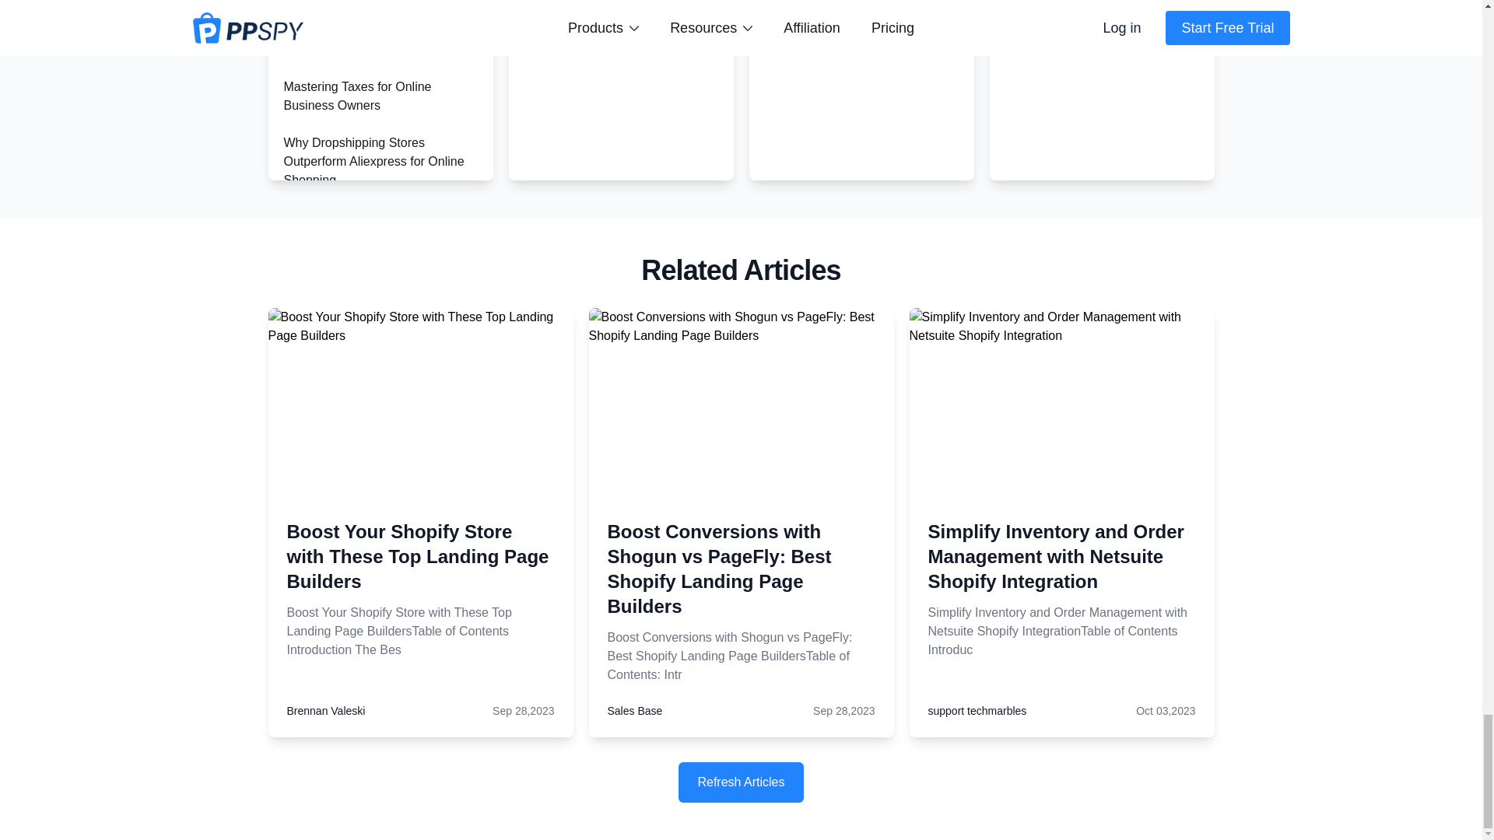  What do you see at coordinates (977, 711) in the screenshot?
I see `support techmarbles` at bounding box center [977, 711].